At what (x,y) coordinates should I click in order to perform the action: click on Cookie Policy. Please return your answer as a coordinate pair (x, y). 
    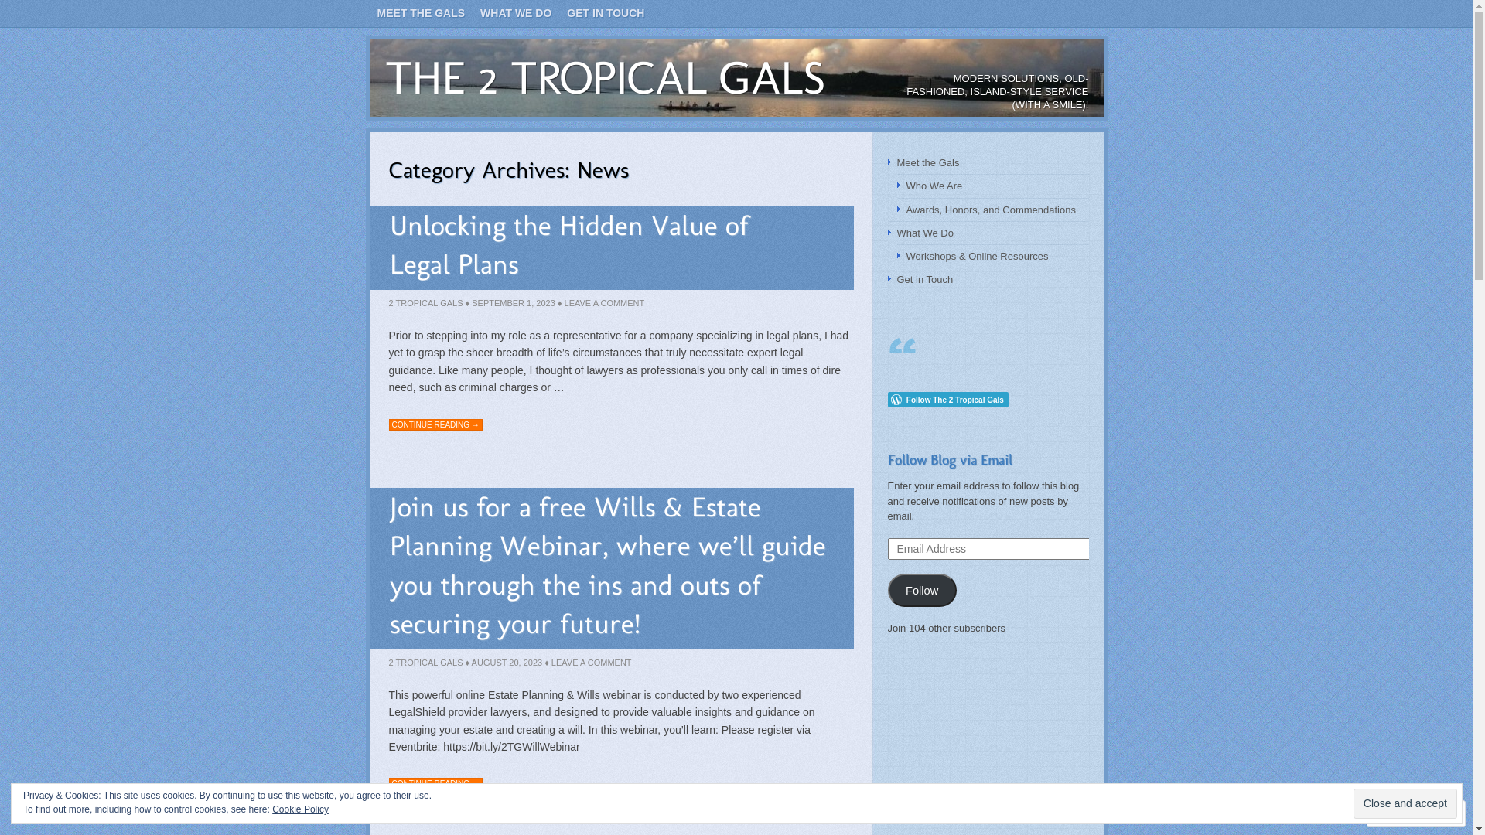
    Looking at the image, I should click on (300, 809).